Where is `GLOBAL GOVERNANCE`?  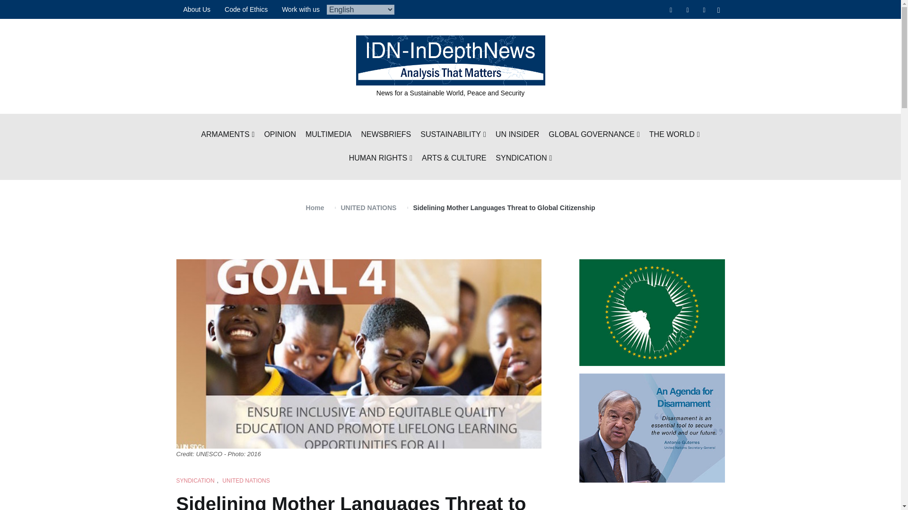
GLOBAL GOVERNANCE is located at coordinates (594, 135).